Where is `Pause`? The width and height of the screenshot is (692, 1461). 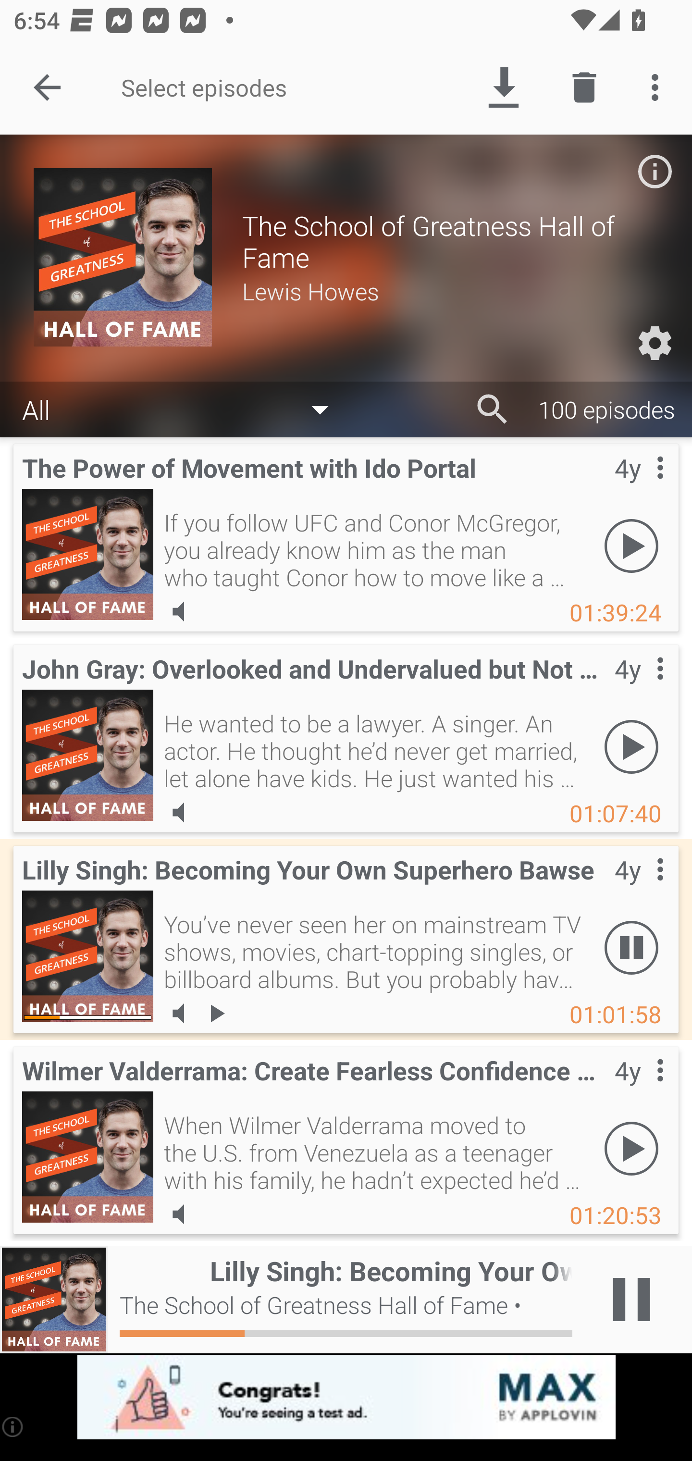
Pause is located at coordinates (631, 947).